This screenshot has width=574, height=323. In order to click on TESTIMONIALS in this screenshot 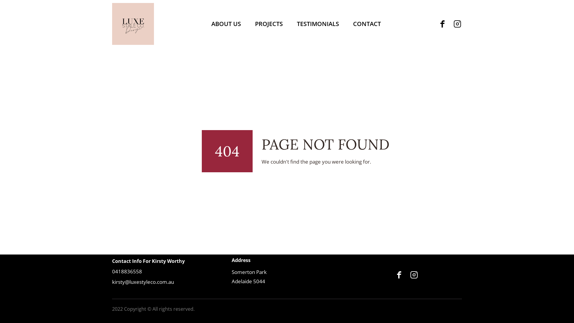, I will do `click(318, 24)`.